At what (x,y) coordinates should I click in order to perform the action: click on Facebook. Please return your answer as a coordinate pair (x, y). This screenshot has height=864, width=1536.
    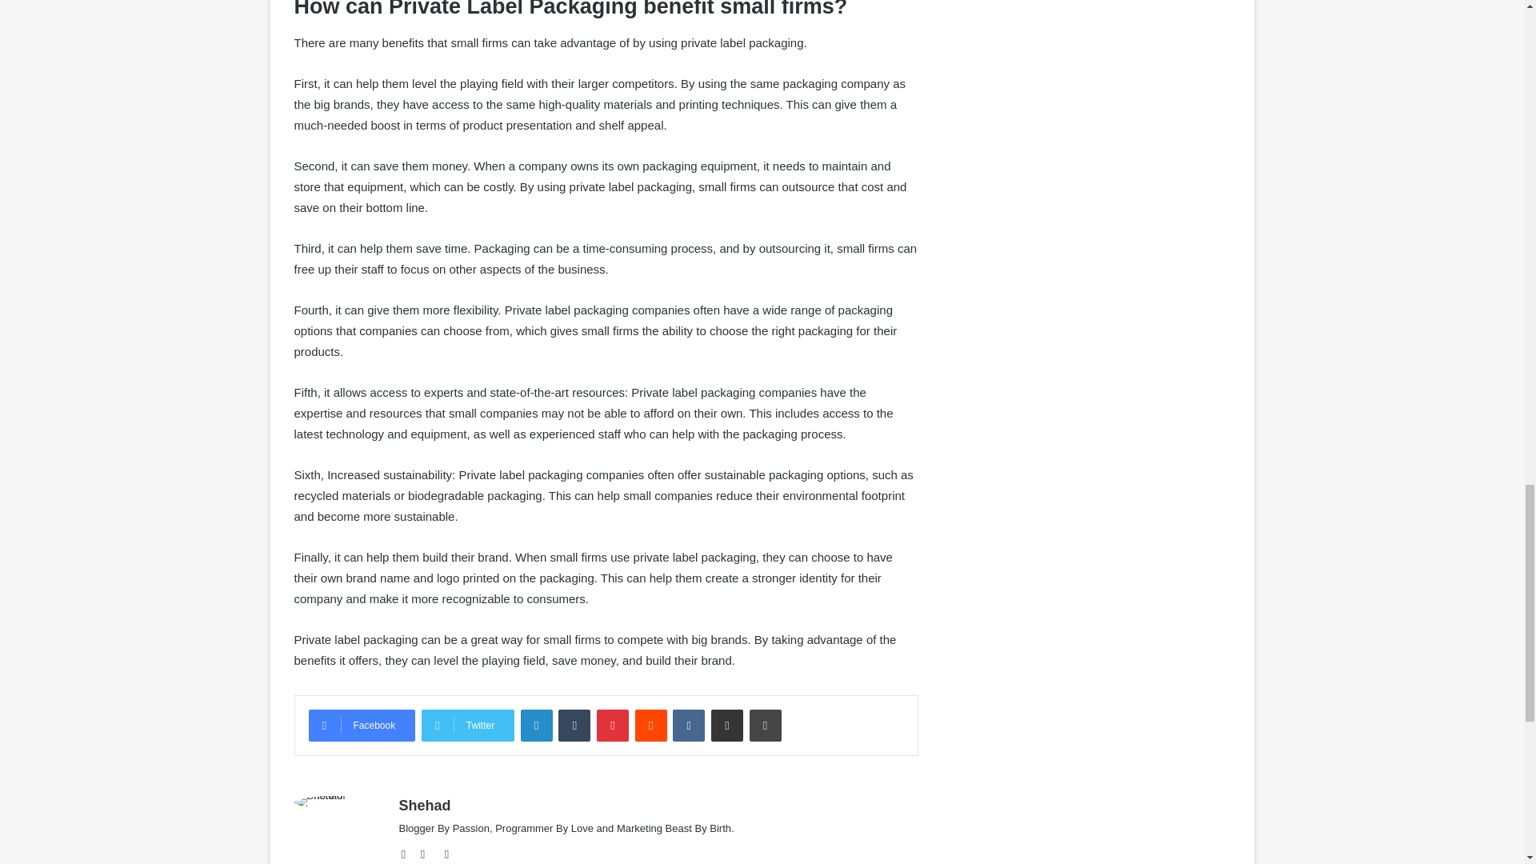
    Looking at the image, I should click on (427, 854).